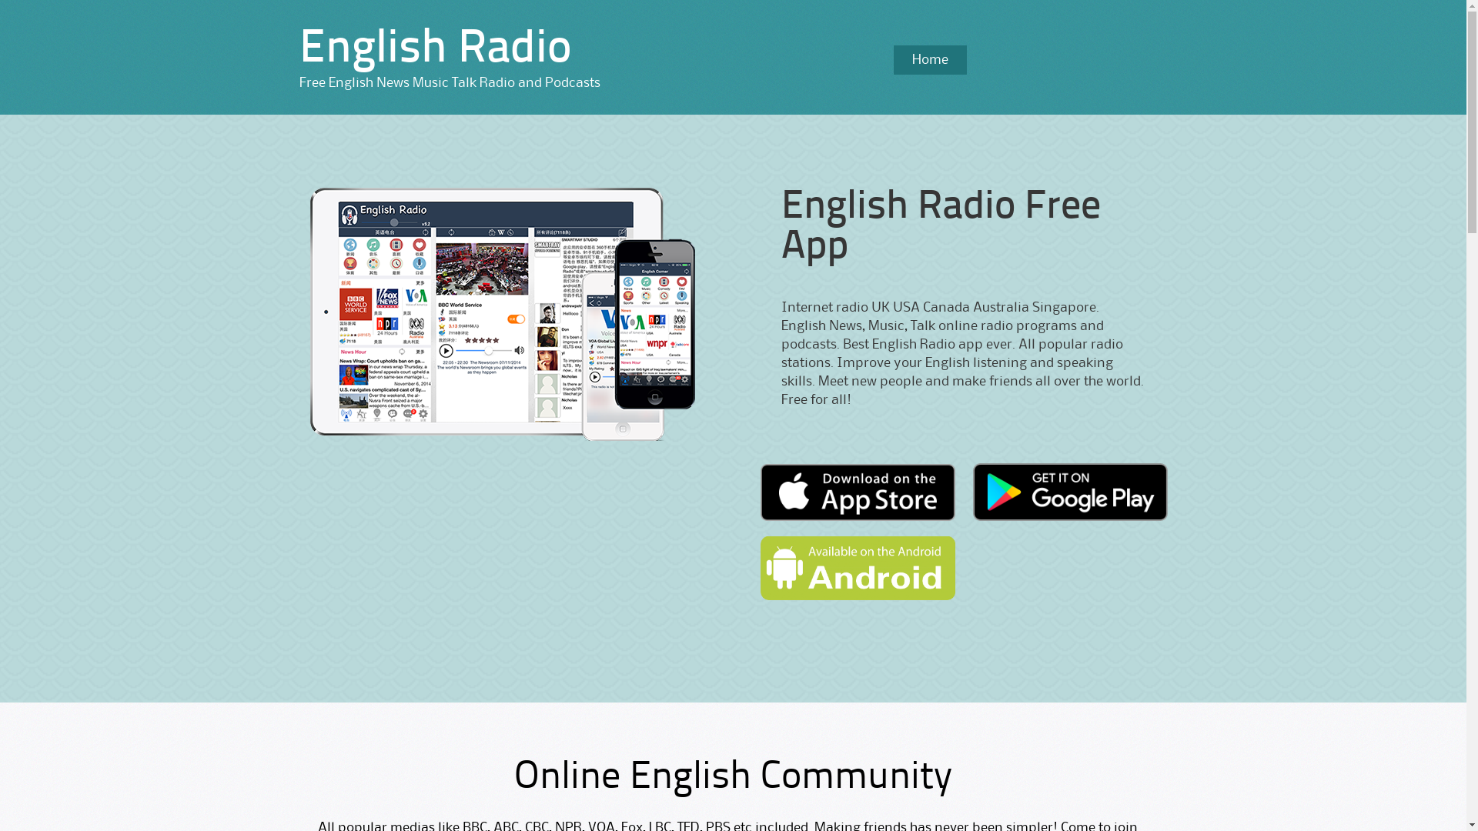 The width and height of the screenshot is (1478, 831). I want to click on English Radio, so click(435, 50).